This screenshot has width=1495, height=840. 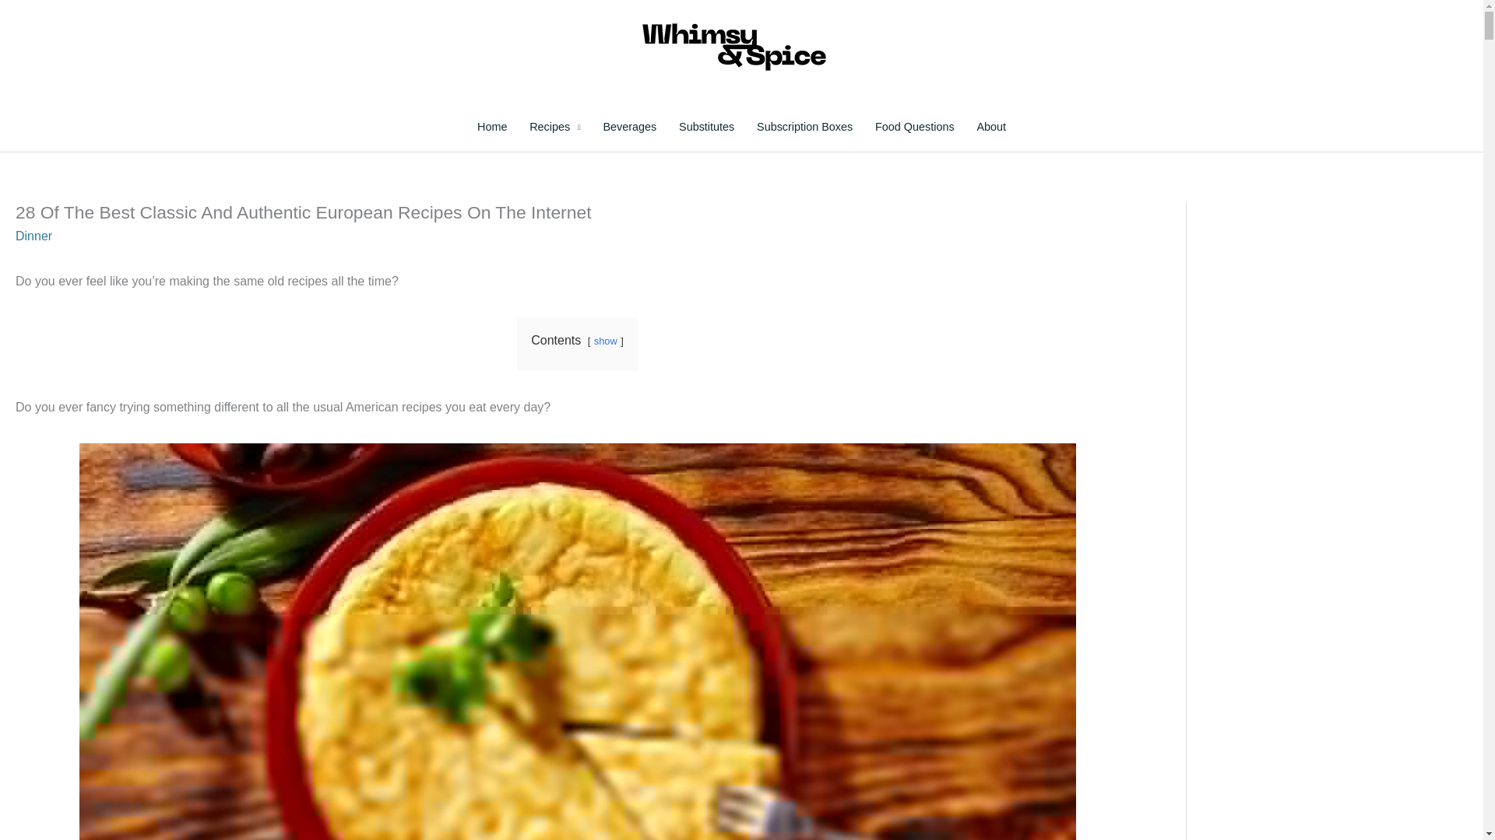 What do you see at coordinates (605, 341) in the screenshot?
I see `show` at bounding box center [605, 341].